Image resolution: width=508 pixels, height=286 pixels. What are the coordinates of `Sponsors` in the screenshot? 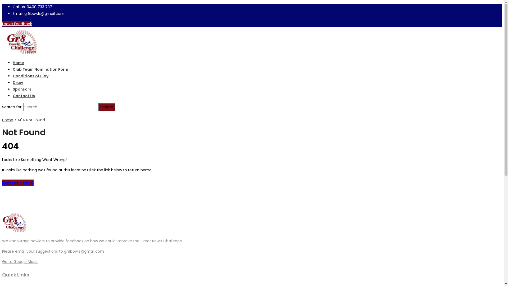 It's located at (22, 89).